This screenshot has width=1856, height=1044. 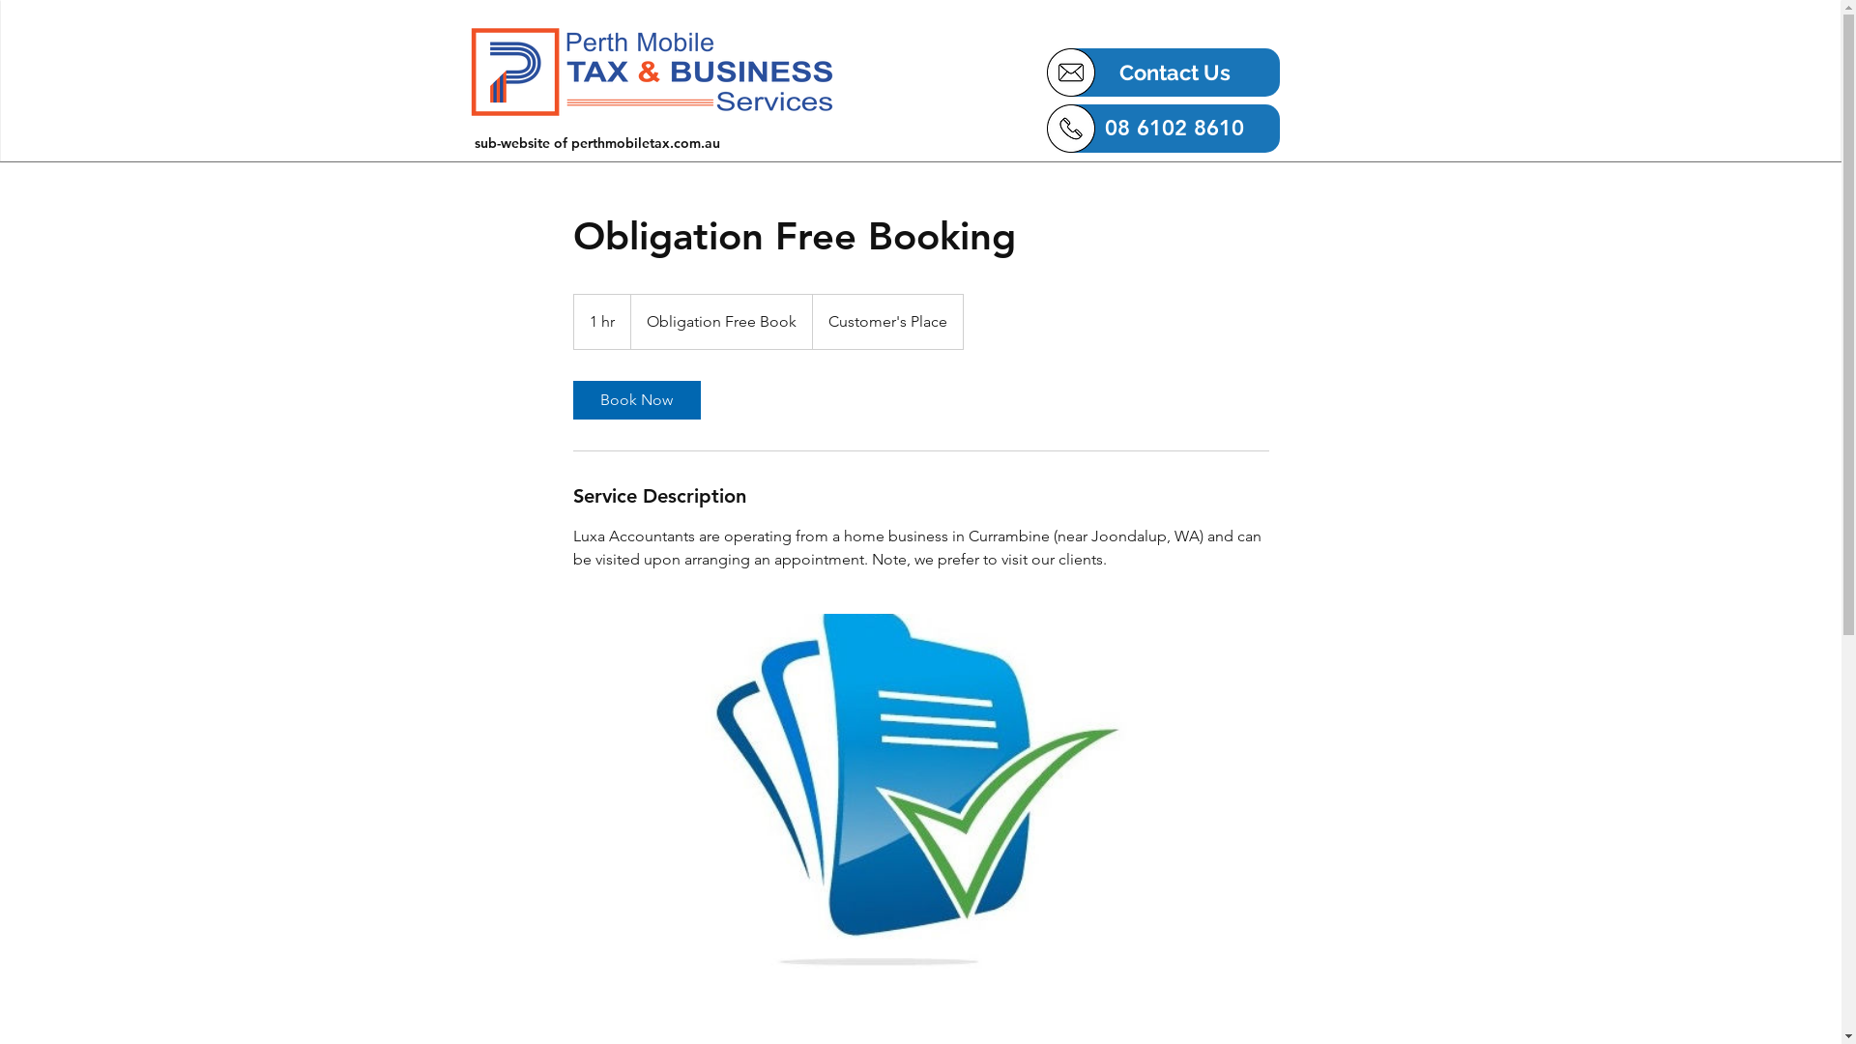 I want to click on Book Now, so click(x=636, y=400).